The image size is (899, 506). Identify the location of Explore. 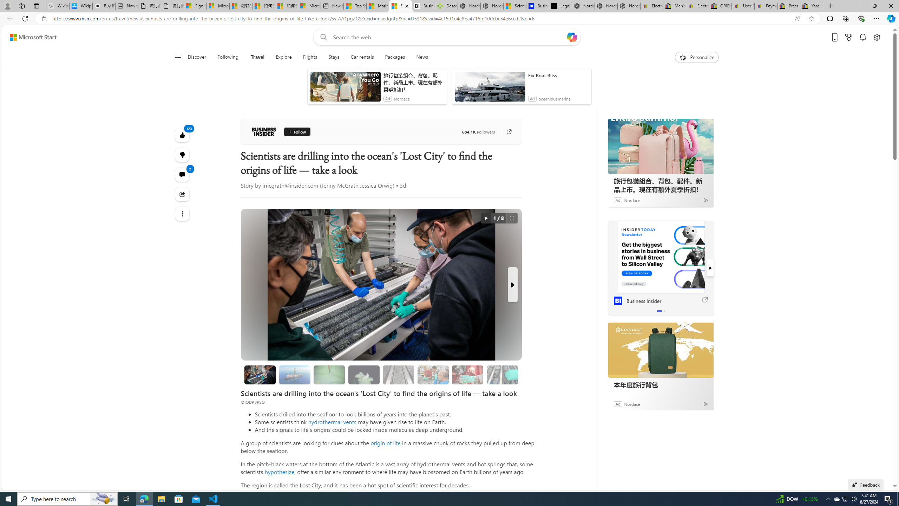
(284, 57).